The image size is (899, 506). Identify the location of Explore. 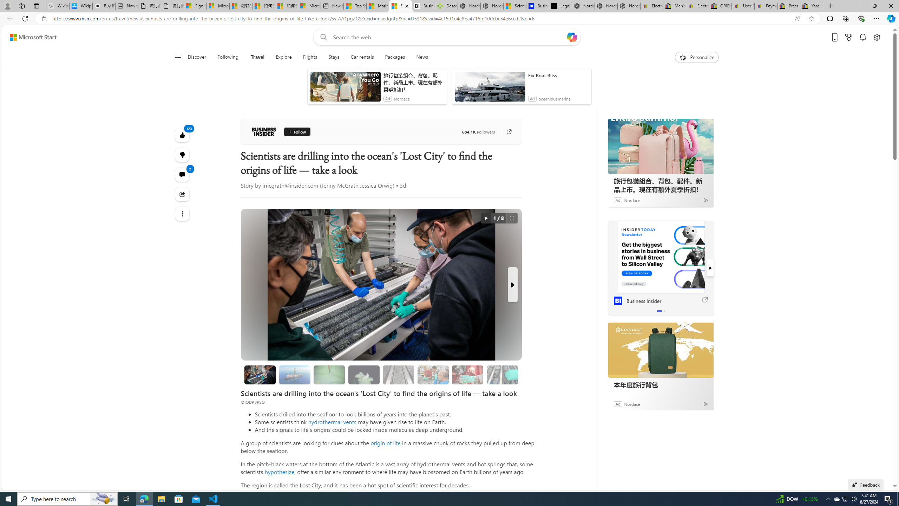
(284, 57).